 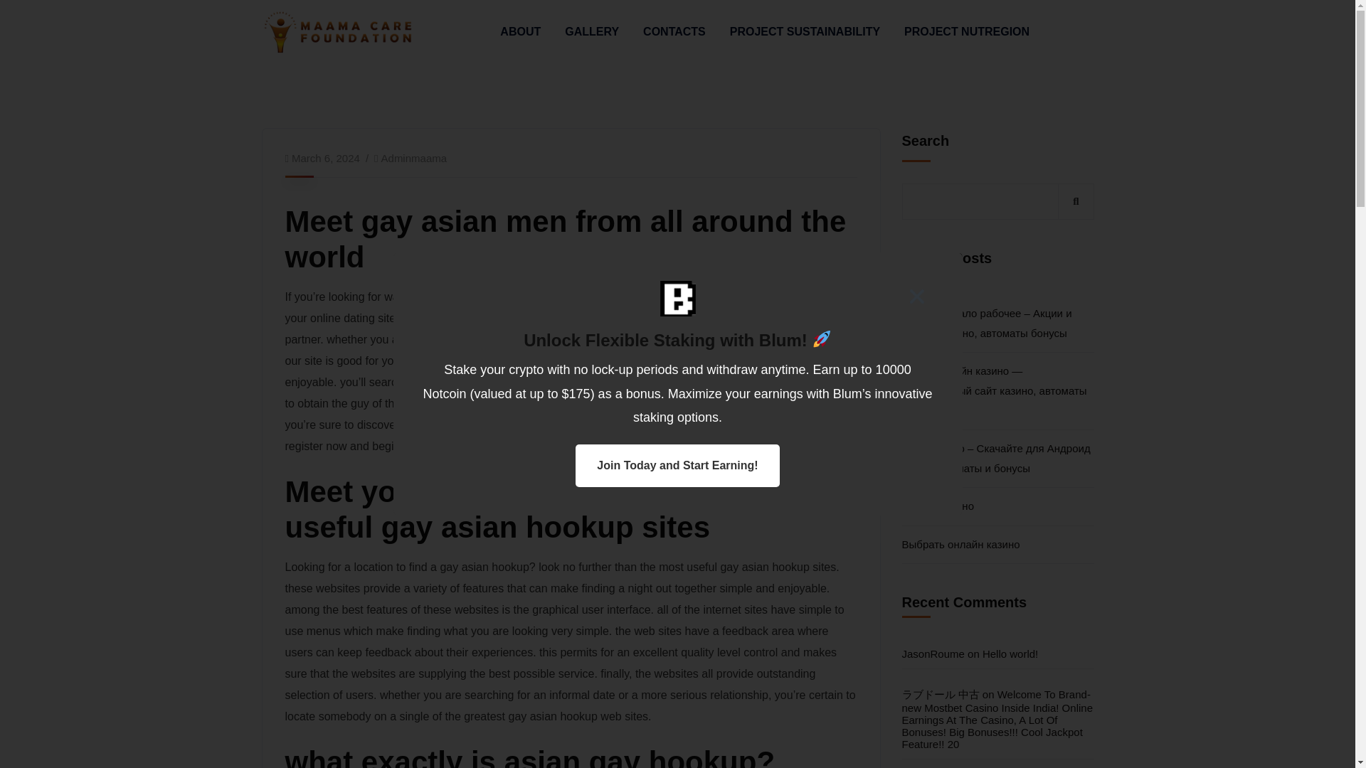 I want to click on Adminmaama, so click(x=414, y=158).